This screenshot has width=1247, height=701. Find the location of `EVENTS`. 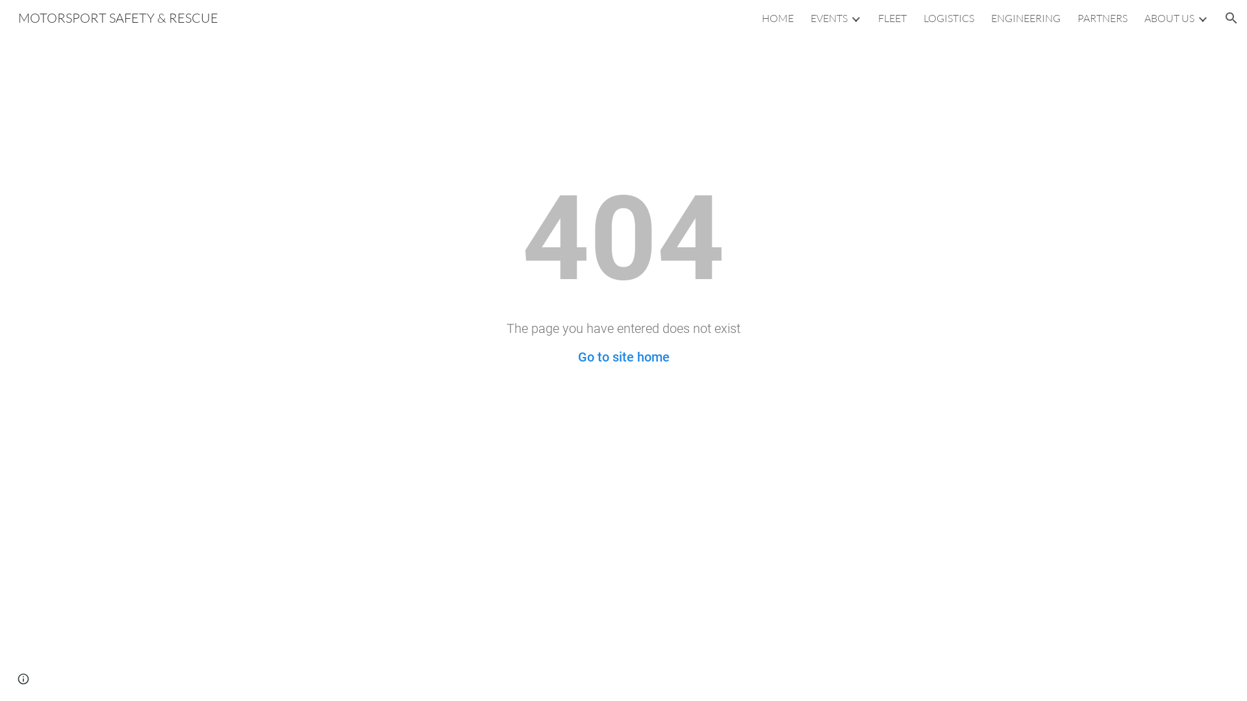

EVENTS is located at coordinates (829, 18).